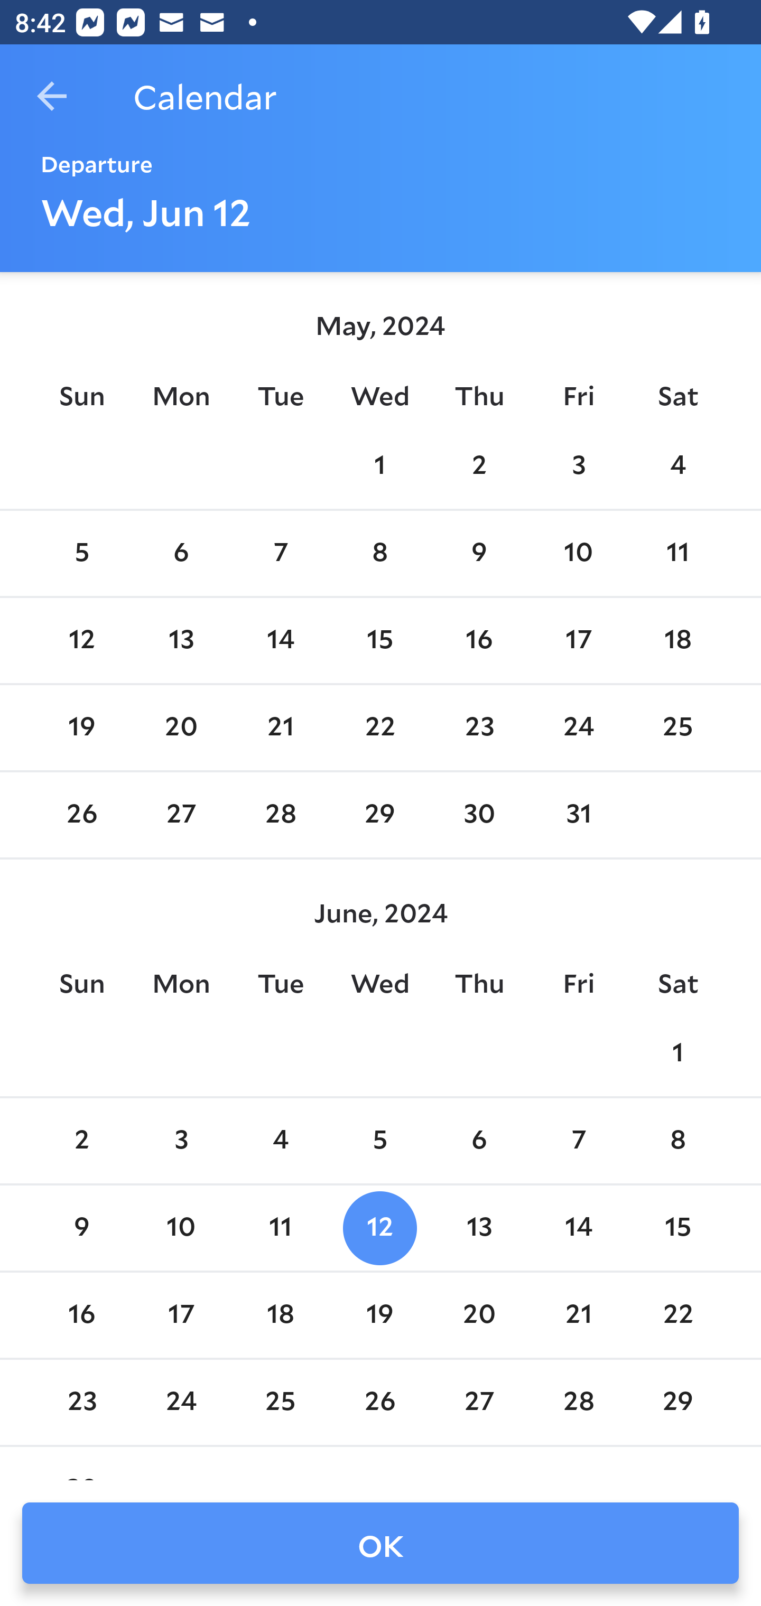 The image size is (761, 1606). I want to click on 7, so click(280, 554).